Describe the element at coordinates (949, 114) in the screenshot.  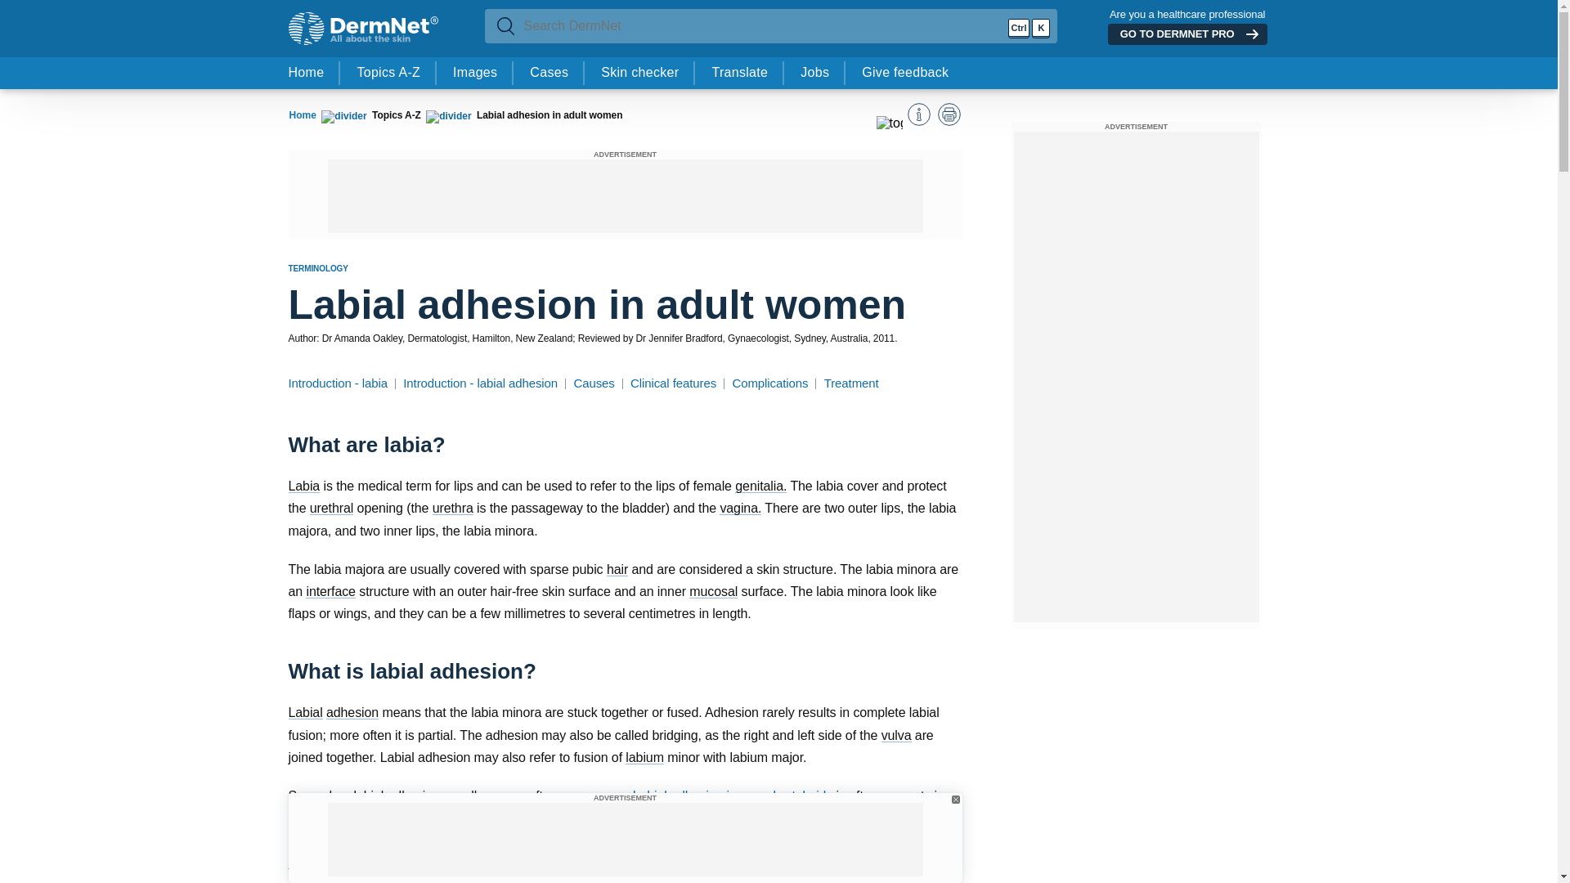
I see `Print this page` at that location.